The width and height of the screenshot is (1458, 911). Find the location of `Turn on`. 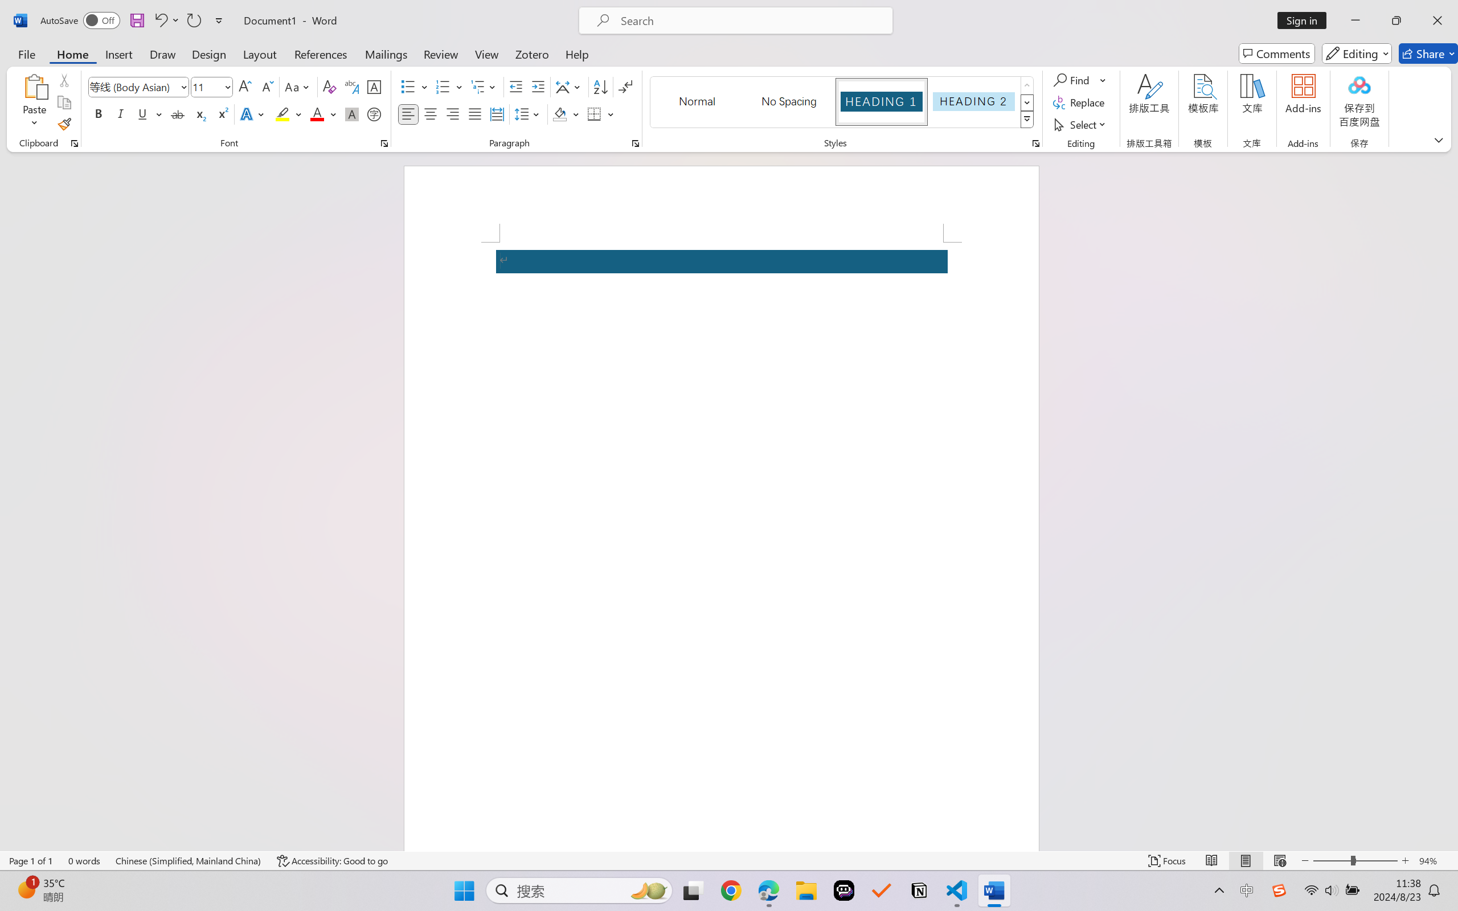

Turn on is located at coordinates (1366, 151).